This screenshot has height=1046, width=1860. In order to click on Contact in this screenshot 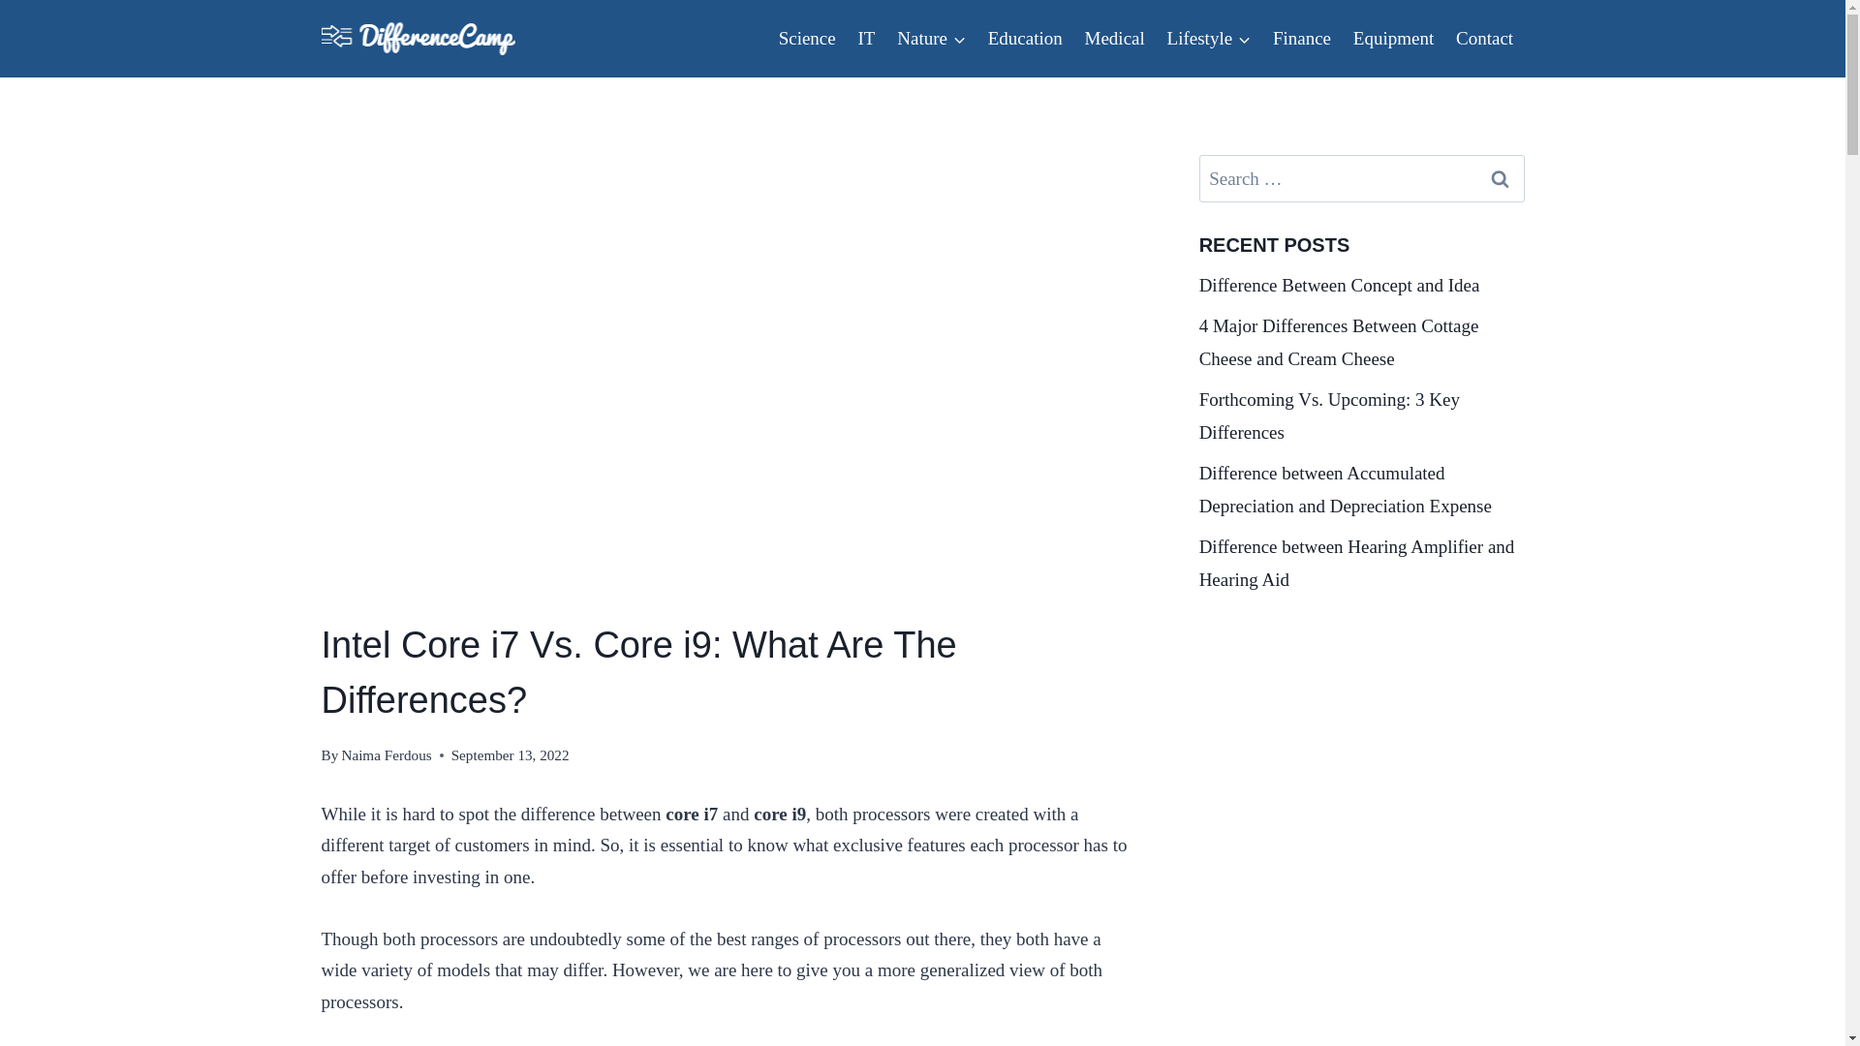, I will do `click(1484, 37)`.